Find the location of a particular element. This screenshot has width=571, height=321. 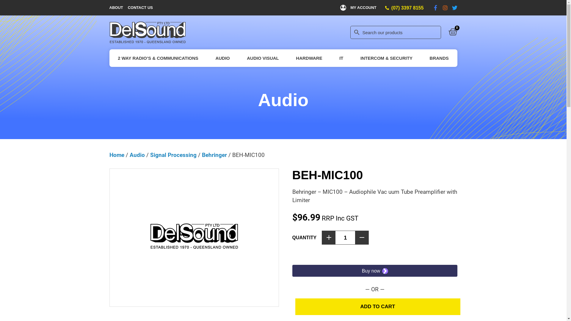

AUDIO is located at coordinates (223, 58).